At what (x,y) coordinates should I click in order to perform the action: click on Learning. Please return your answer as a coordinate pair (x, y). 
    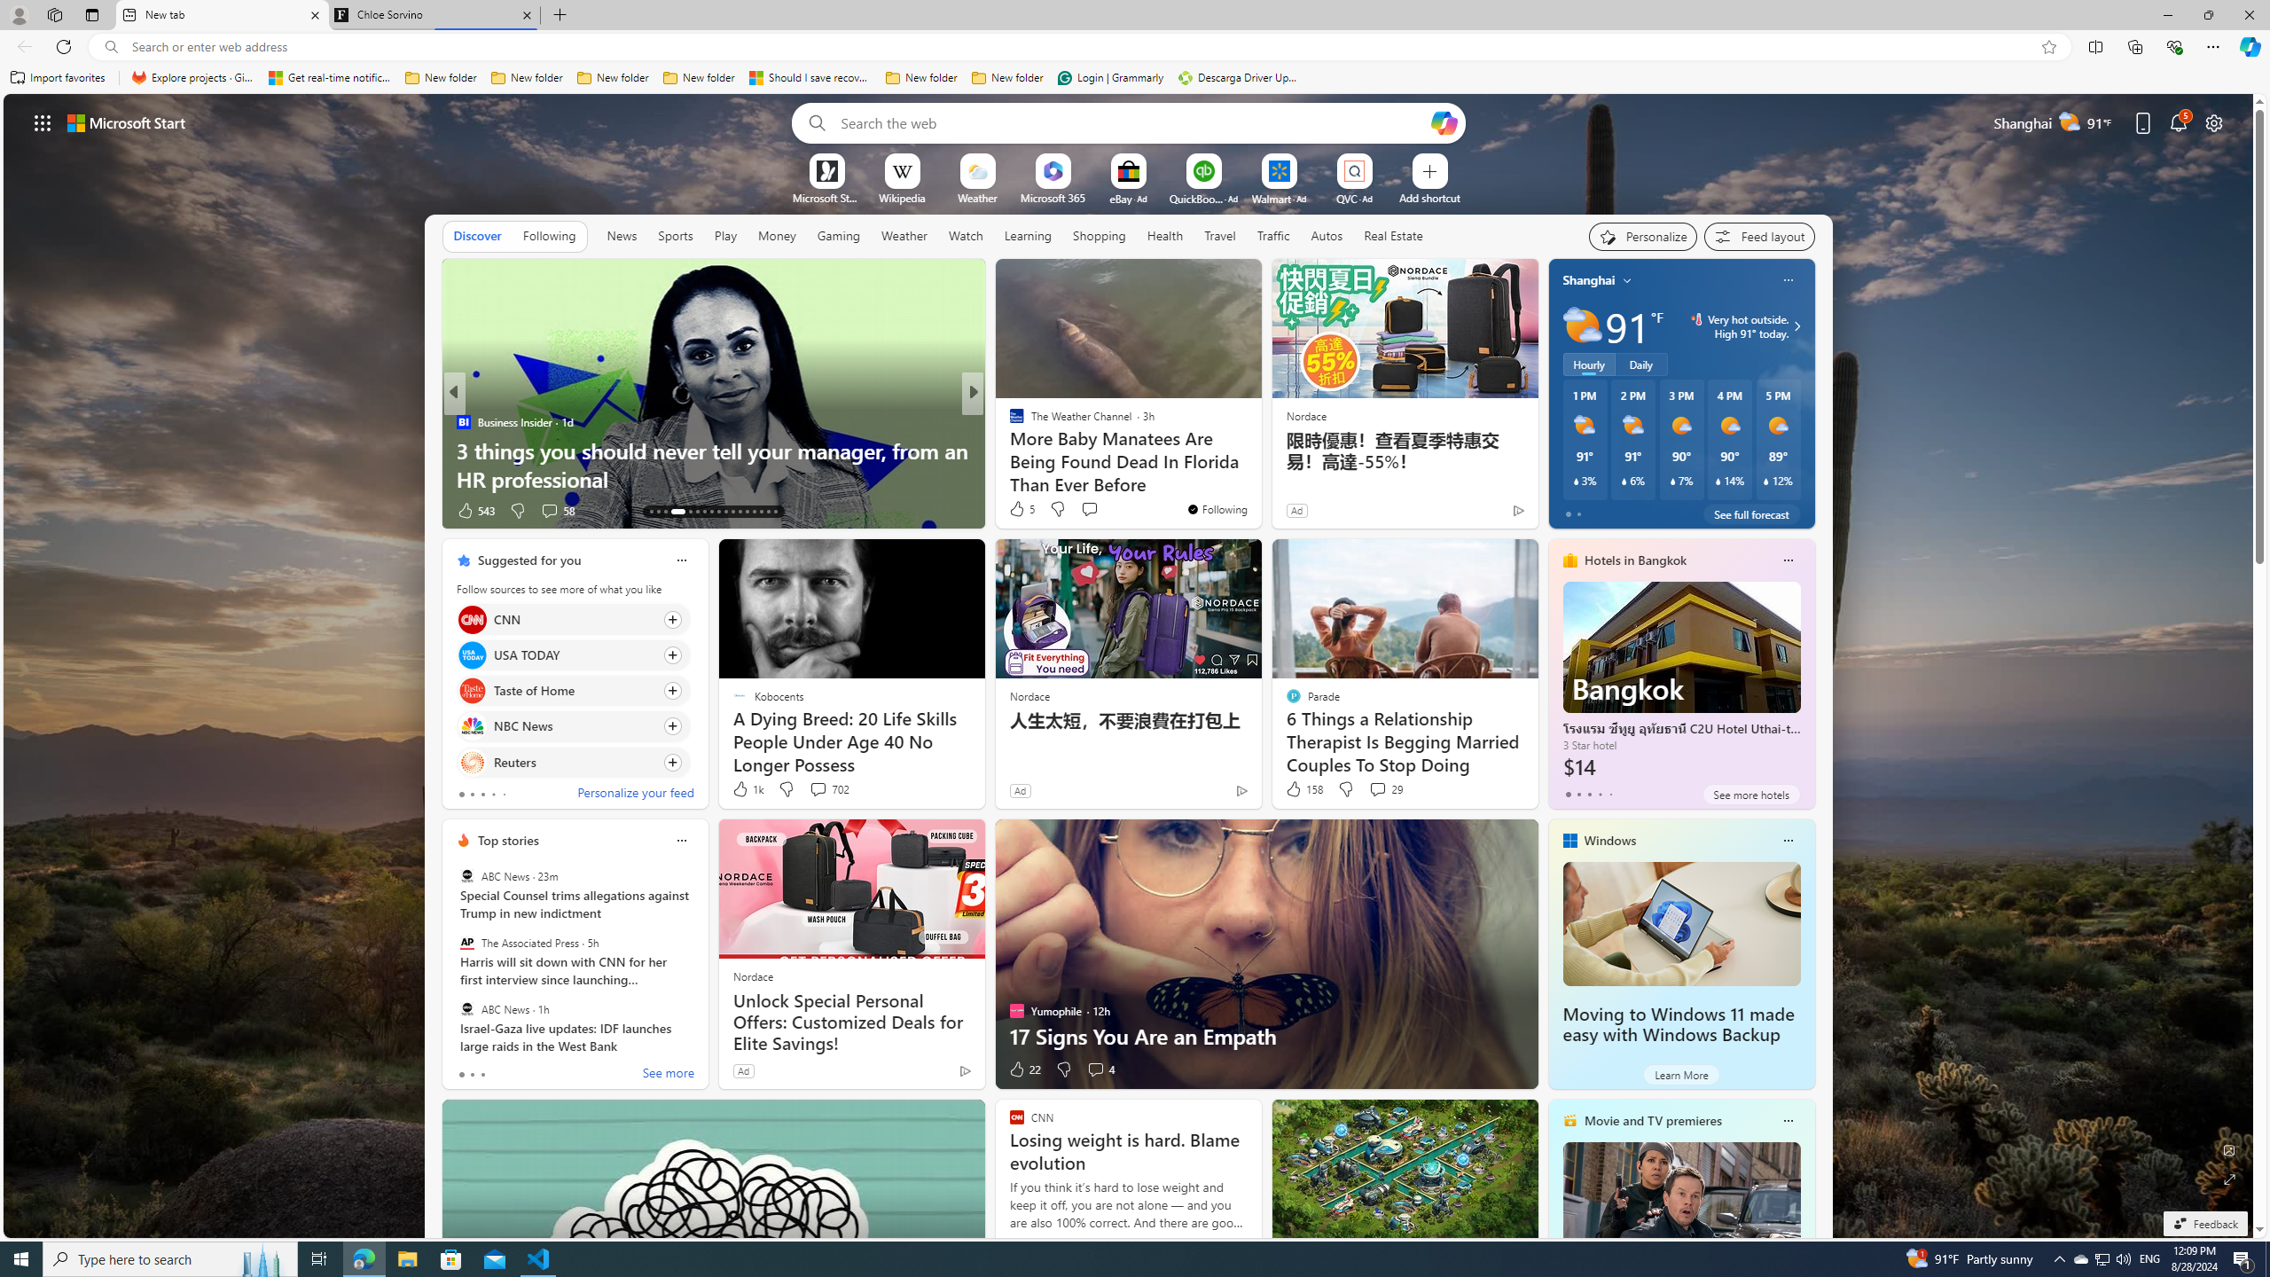
    Looking at the image, I should click on (1027, 235).